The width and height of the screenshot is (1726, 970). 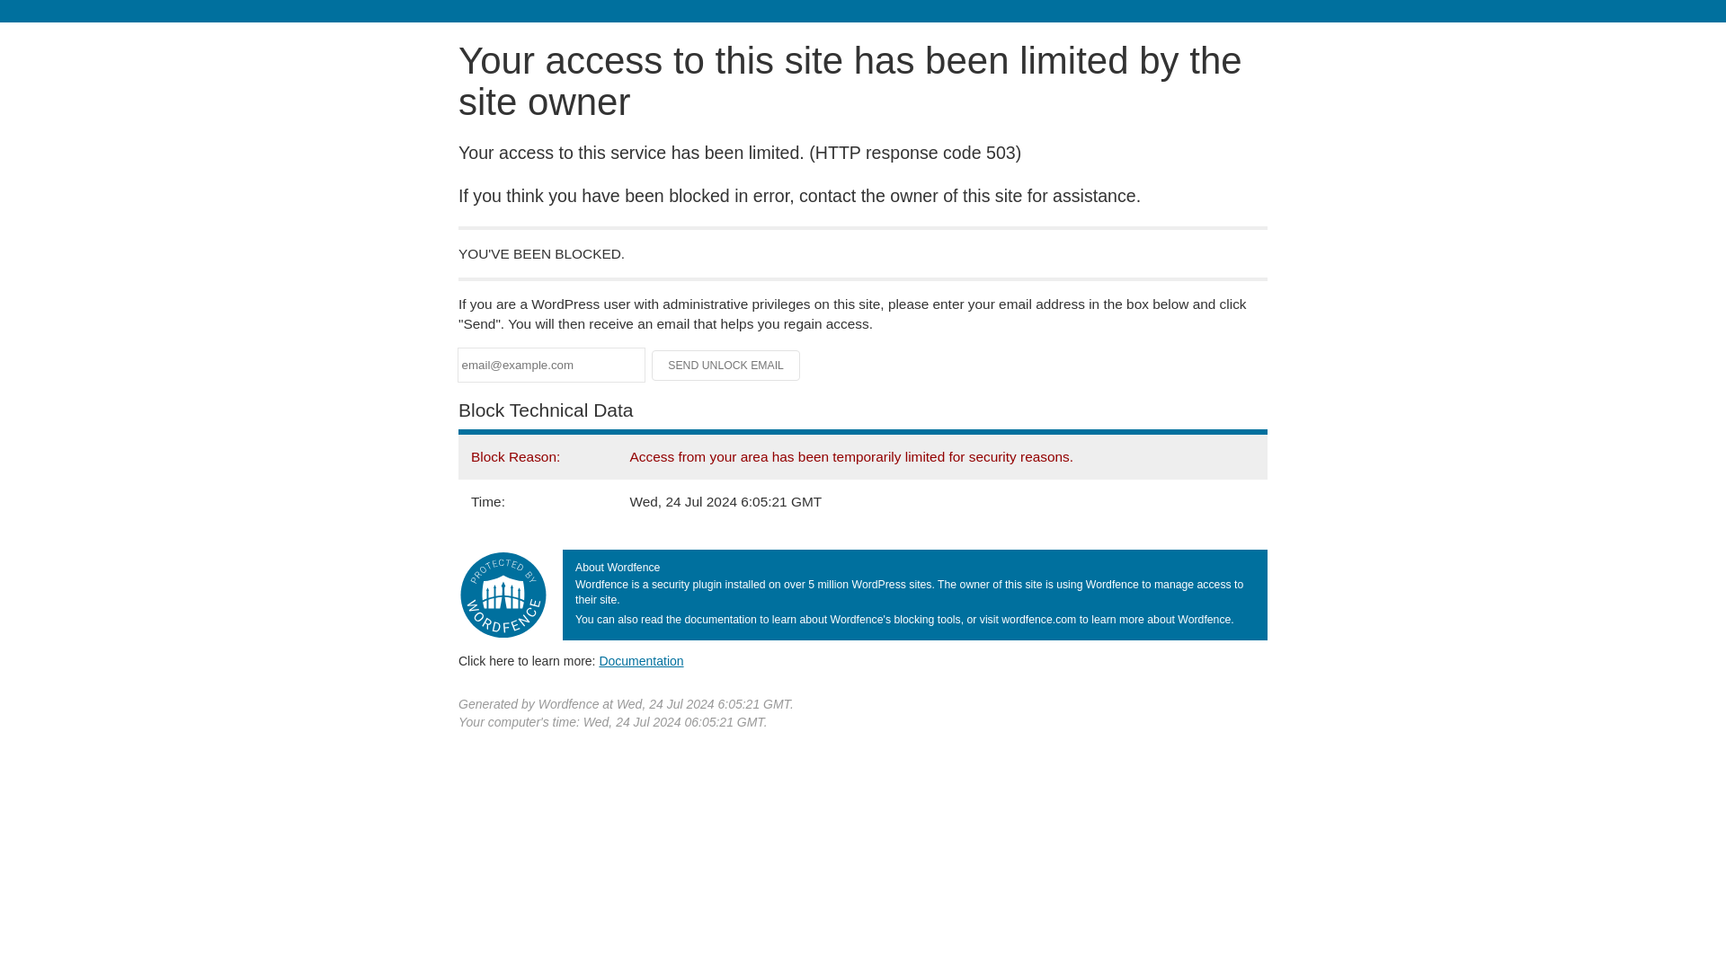 I want to click on Documentation, so click(x=641, y=661).